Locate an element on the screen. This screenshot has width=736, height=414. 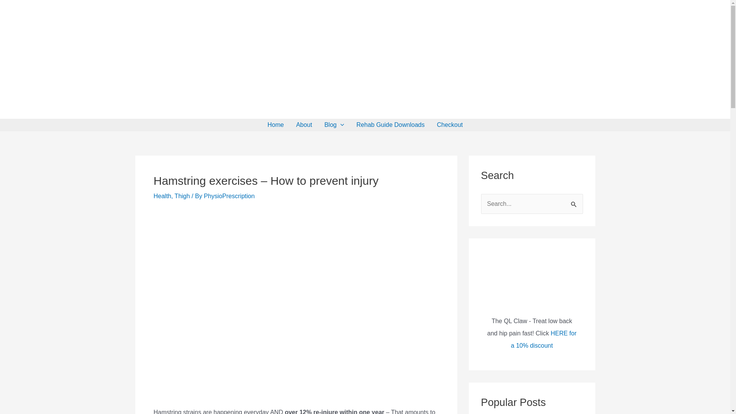
Rehab Guide Downloads is located at coordinates (390, 125).